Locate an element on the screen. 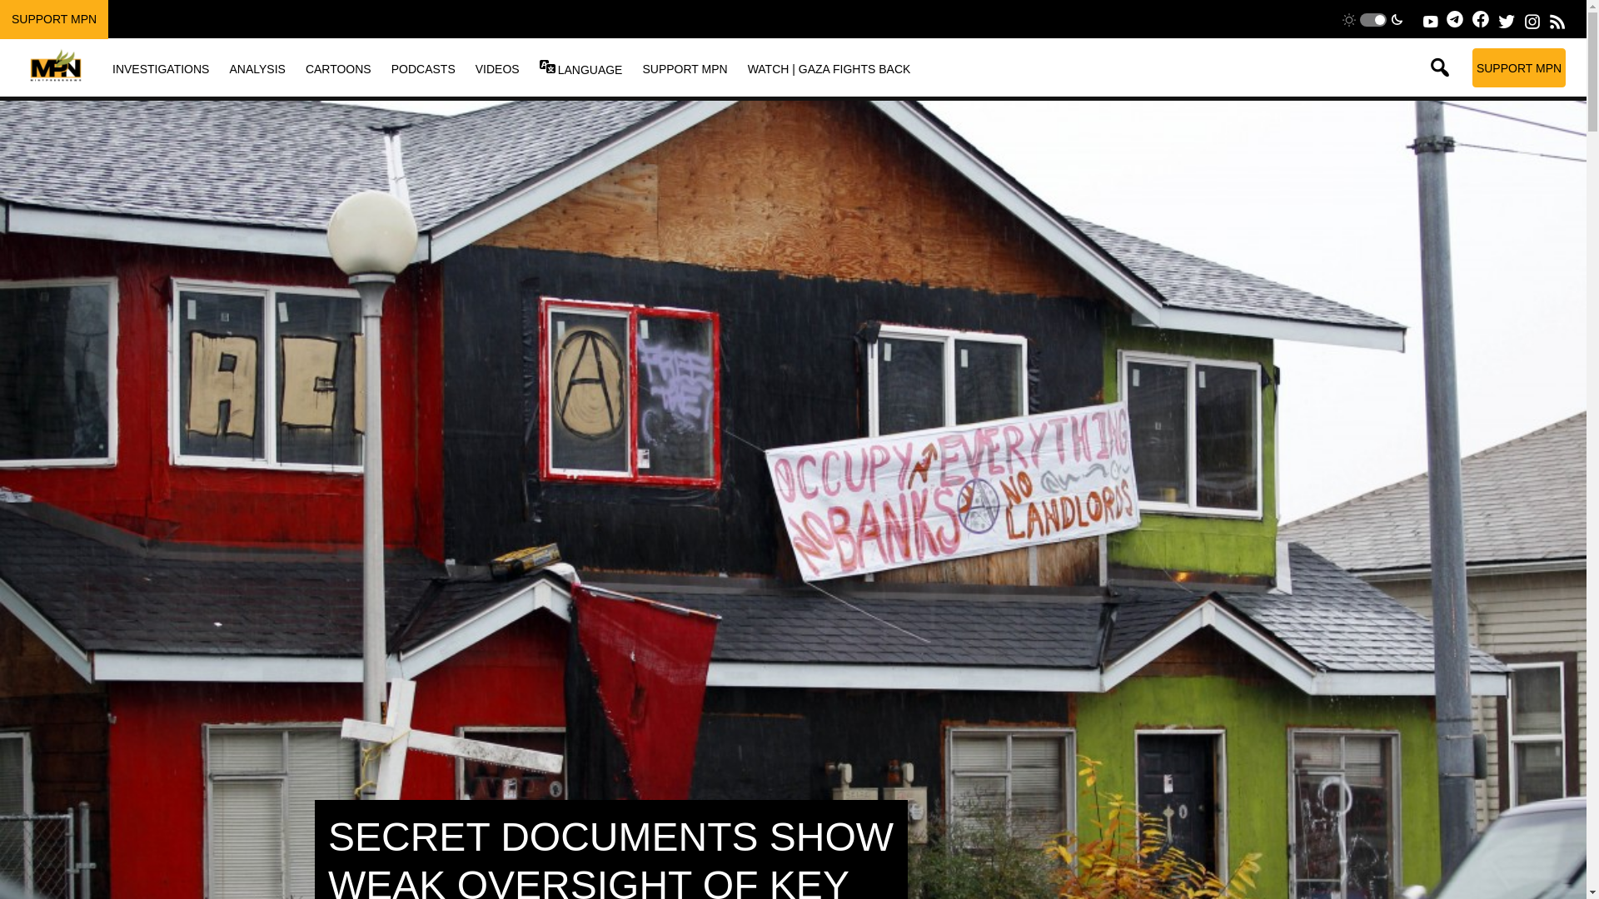  SUPPORT MPN is located at coordinates (53, 19).